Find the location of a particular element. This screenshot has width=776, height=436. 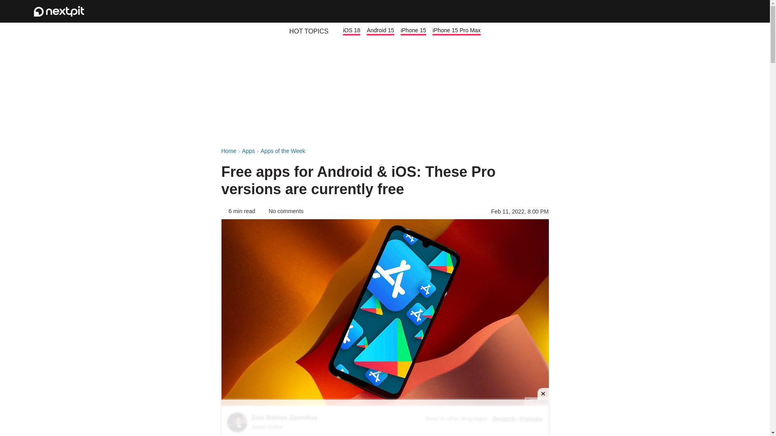

Feb 11, 2022, 8:00:01 PM is located at coordinates (520, 212).